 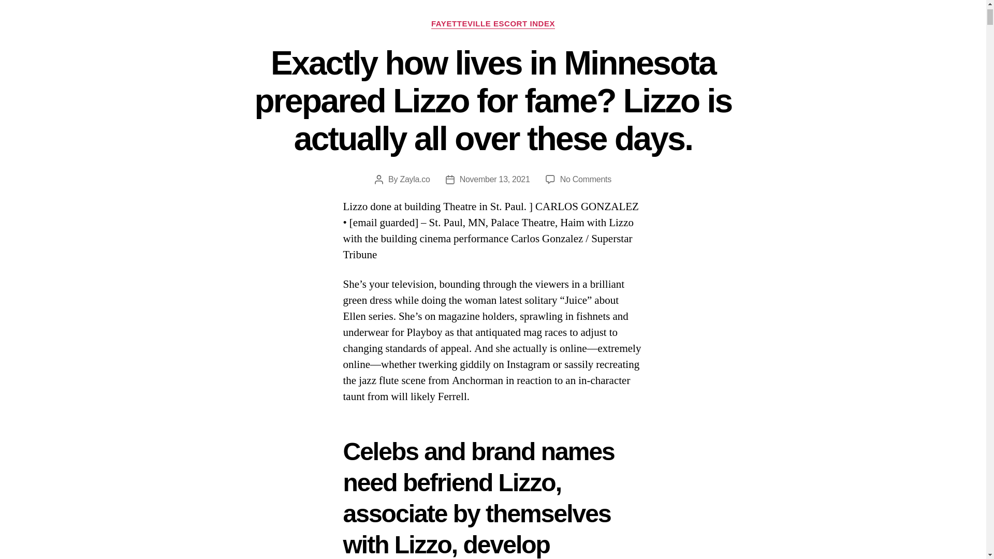 What do you see at coordinates (414, 179) in the screenshot?
I see `Zayla.co` at bounding box center [414, 179].